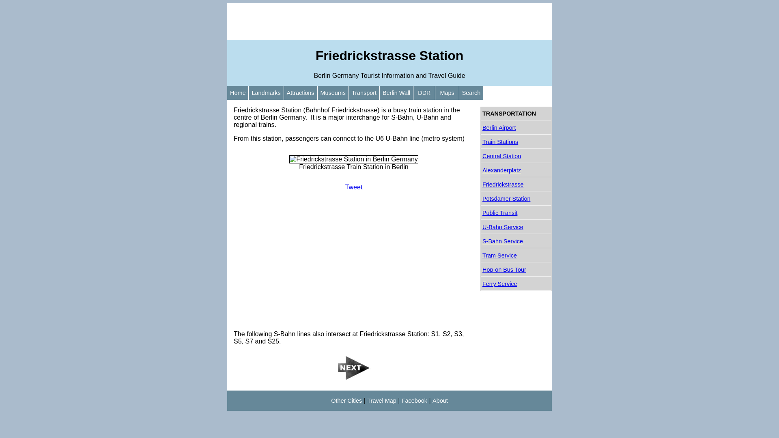 This screenshot has height=438, width=779. Describe the element at coordinates (516, 170) in the screenshot. I see `Alexanderplatz` at that location.